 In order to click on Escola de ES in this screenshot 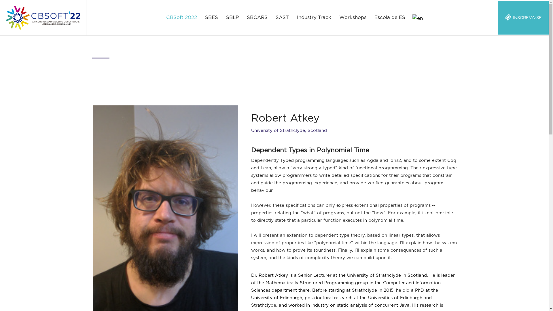, I will do `click(392, 18)`.